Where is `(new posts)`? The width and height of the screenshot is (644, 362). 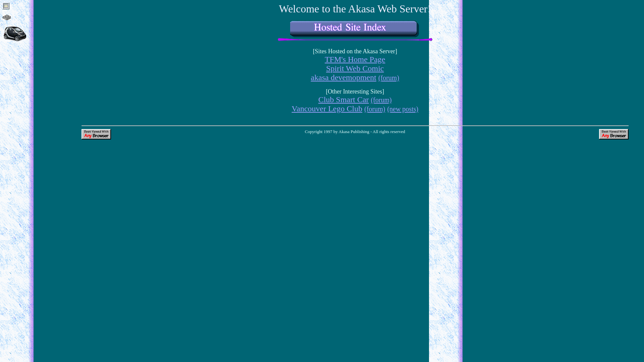 (new posts) is located at coordinates (402, 109).